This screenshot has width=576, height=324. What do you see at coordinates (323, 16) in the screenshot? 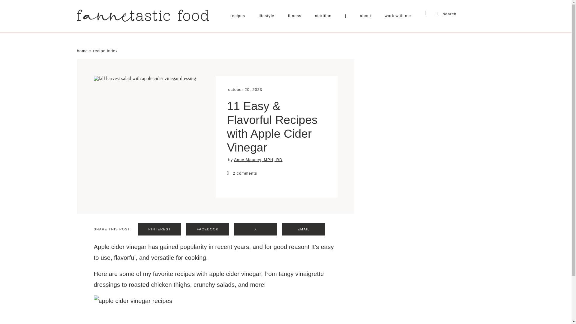
I see `nutrition` at bounding box center [323, 16].